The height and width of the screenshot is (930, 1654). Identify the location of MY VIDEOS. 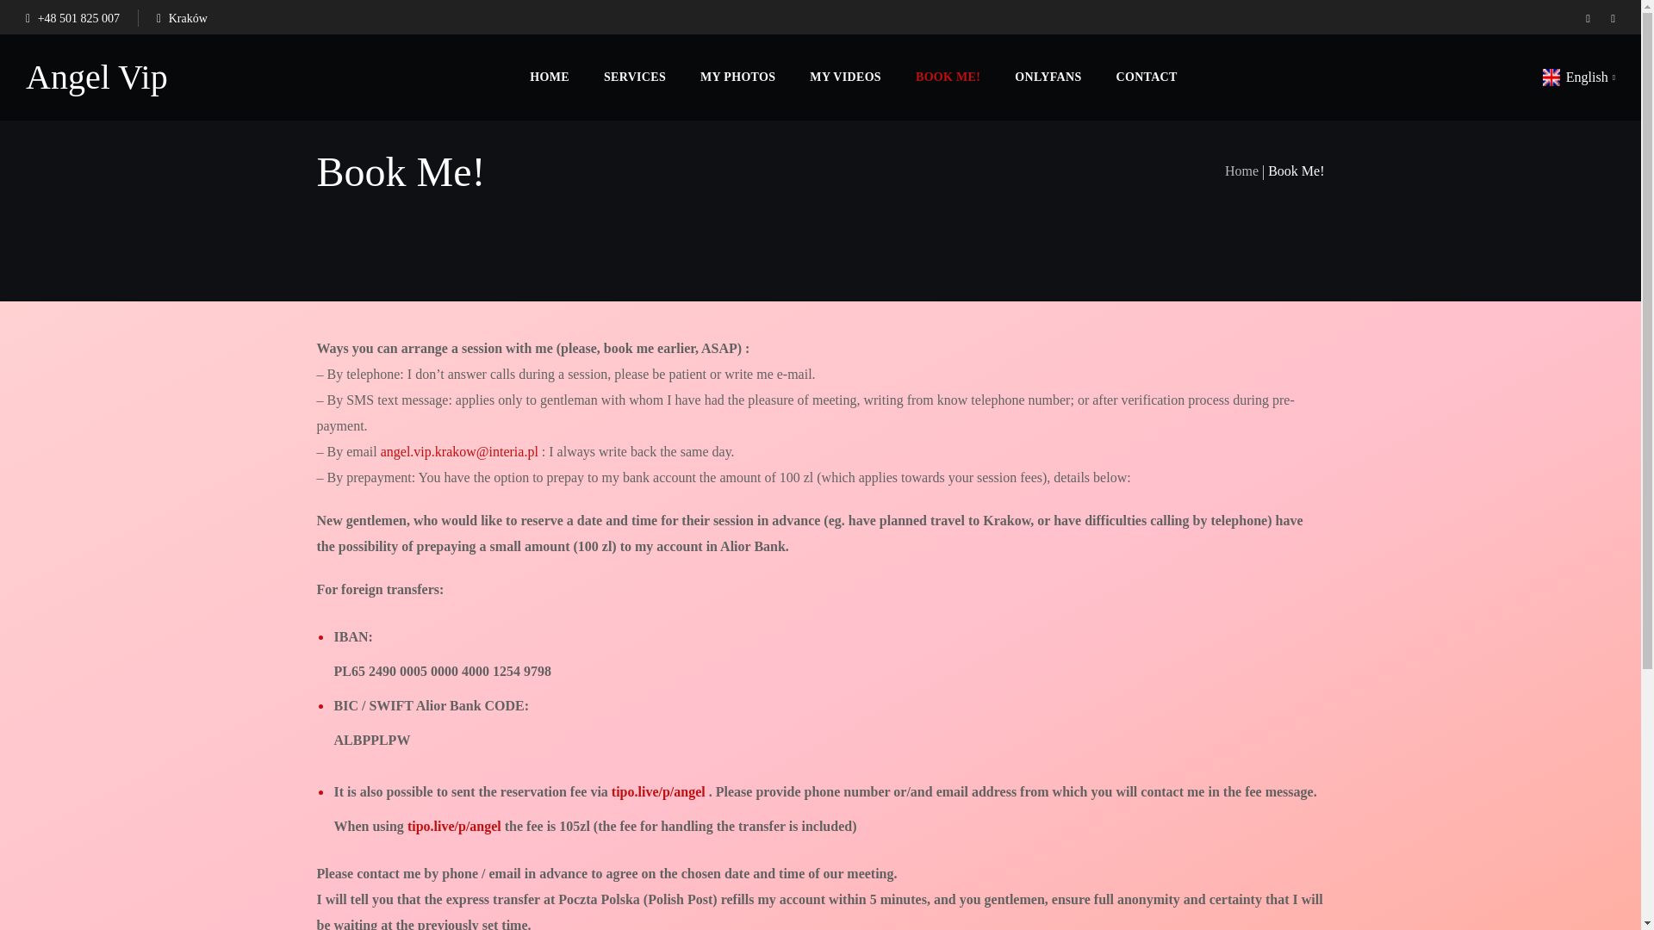
(844, 77).